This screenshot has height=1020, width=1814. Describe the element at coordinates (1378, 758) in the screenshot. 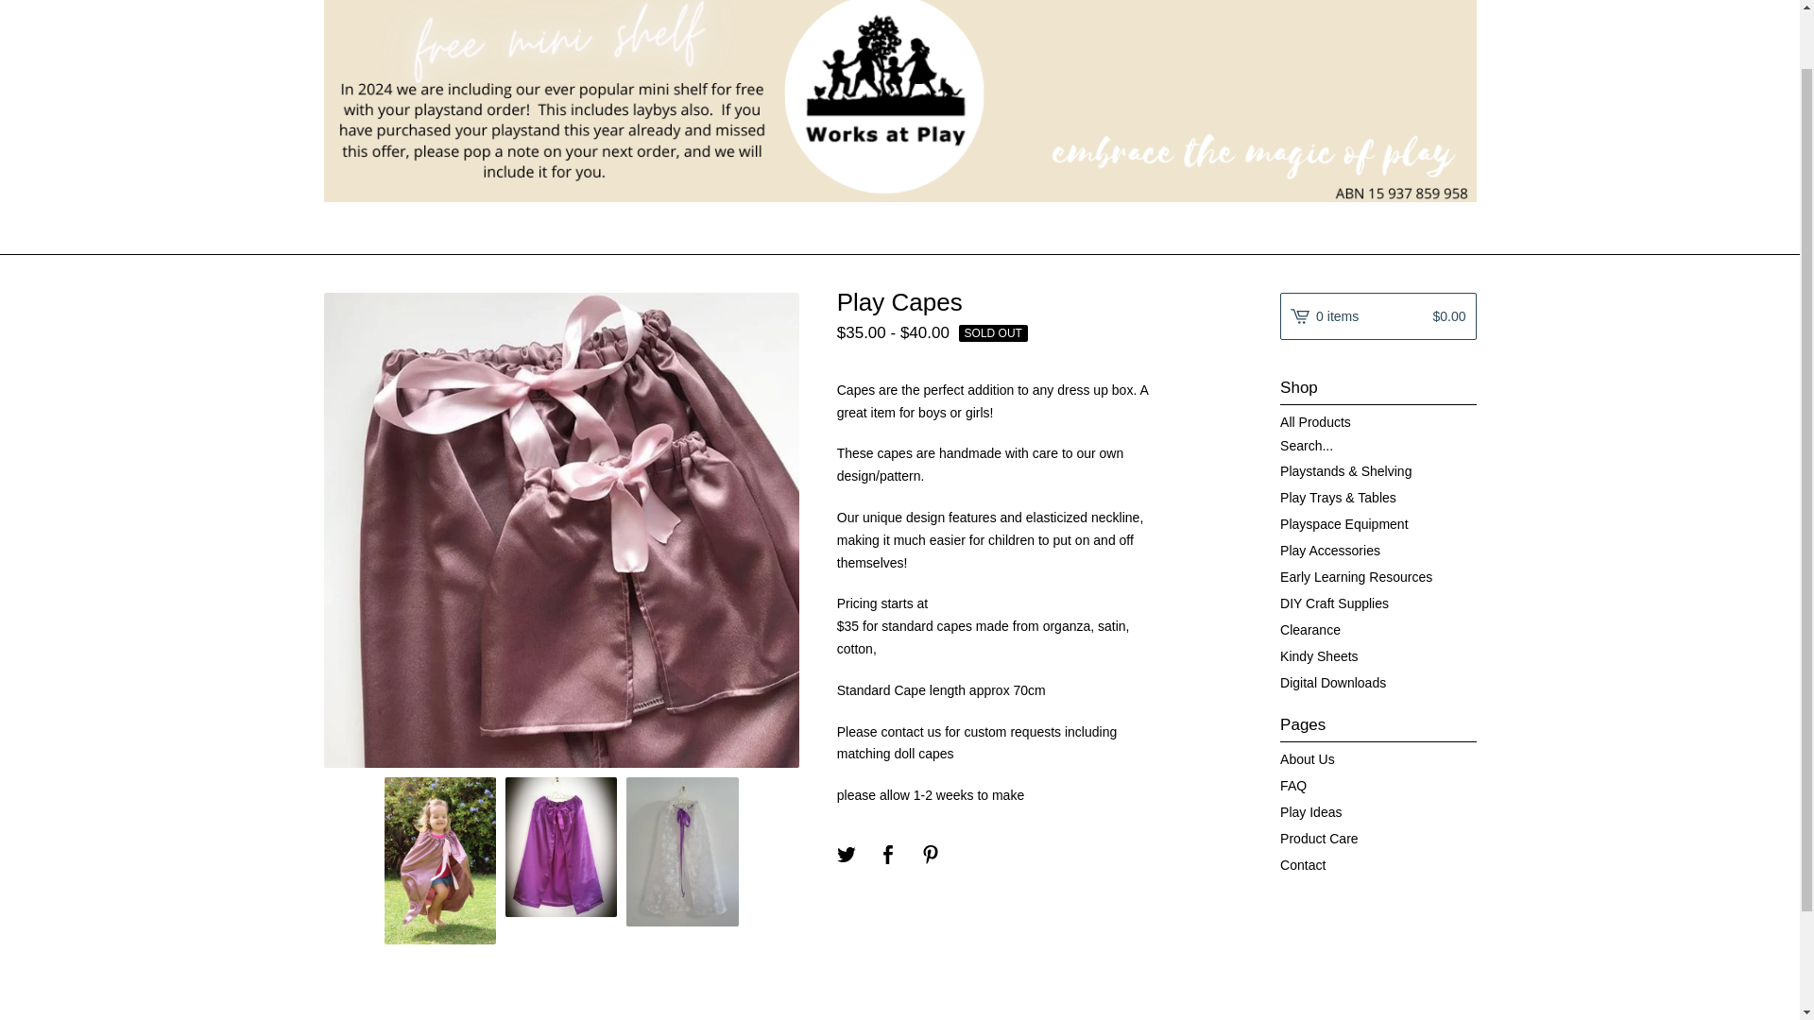

I see `View About Us` at that location.